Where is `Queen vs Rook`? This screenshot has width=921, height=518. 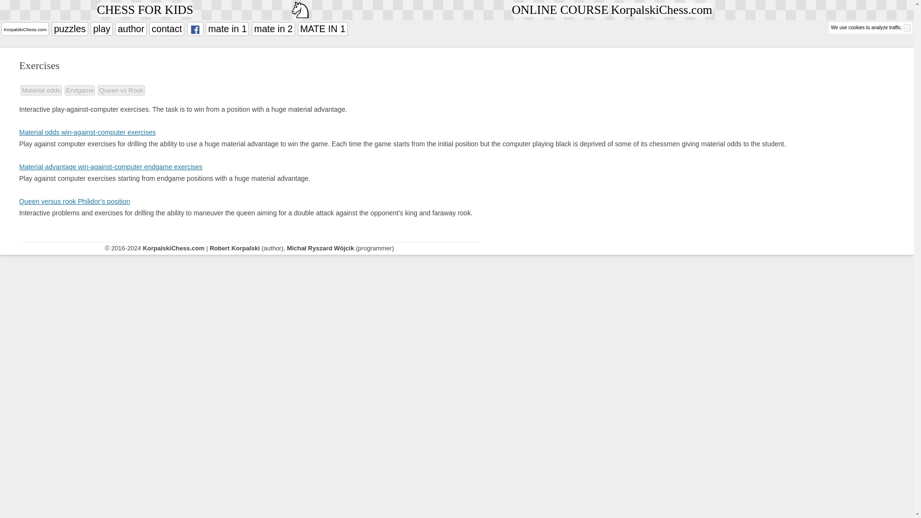
Queen vs Rook is located at coordinates (121, 90).